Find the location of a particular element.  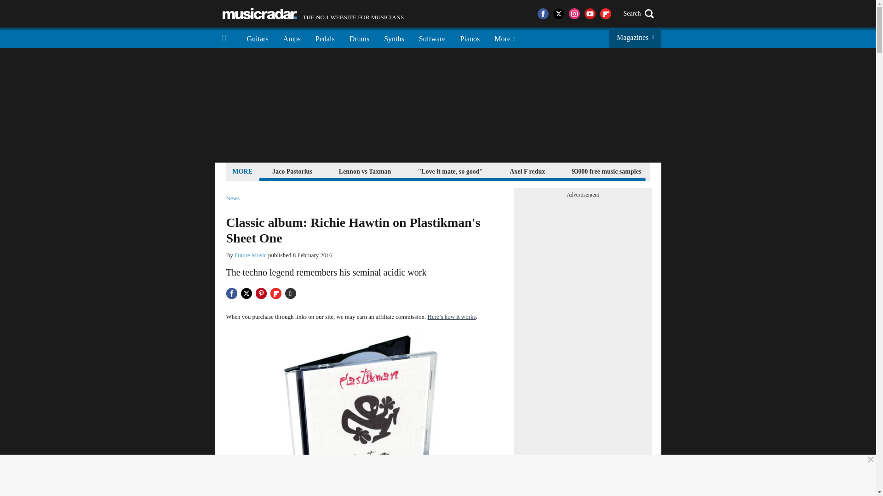

Music Radar is located at coordinates (259, 14).